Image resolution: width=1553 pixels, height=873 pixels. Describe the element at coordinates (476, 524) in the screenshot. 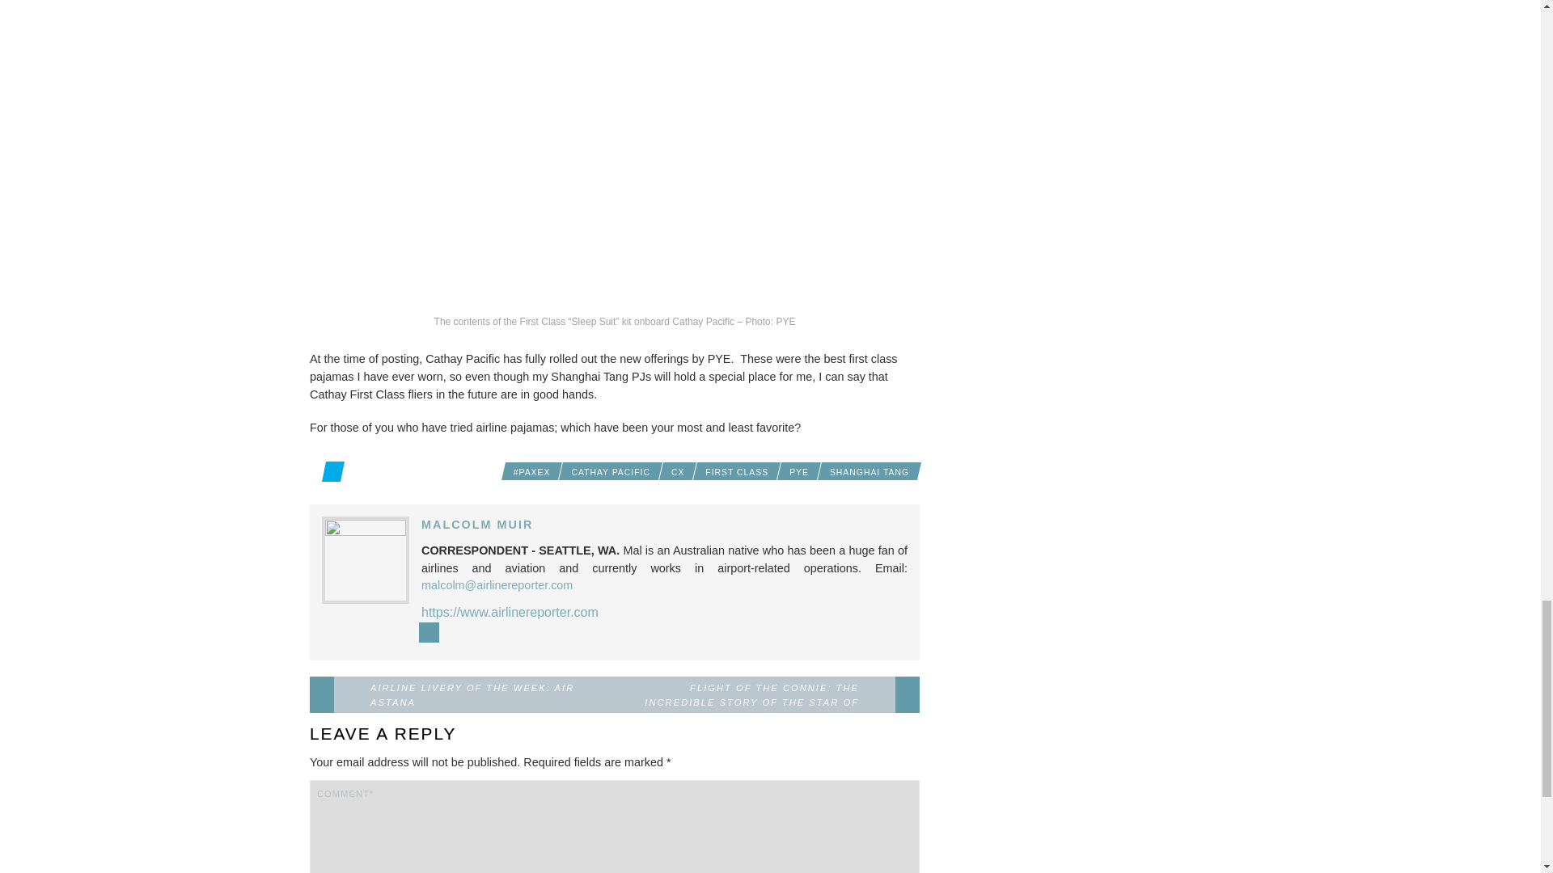

I see `MALCOLM MUIR` at that location.